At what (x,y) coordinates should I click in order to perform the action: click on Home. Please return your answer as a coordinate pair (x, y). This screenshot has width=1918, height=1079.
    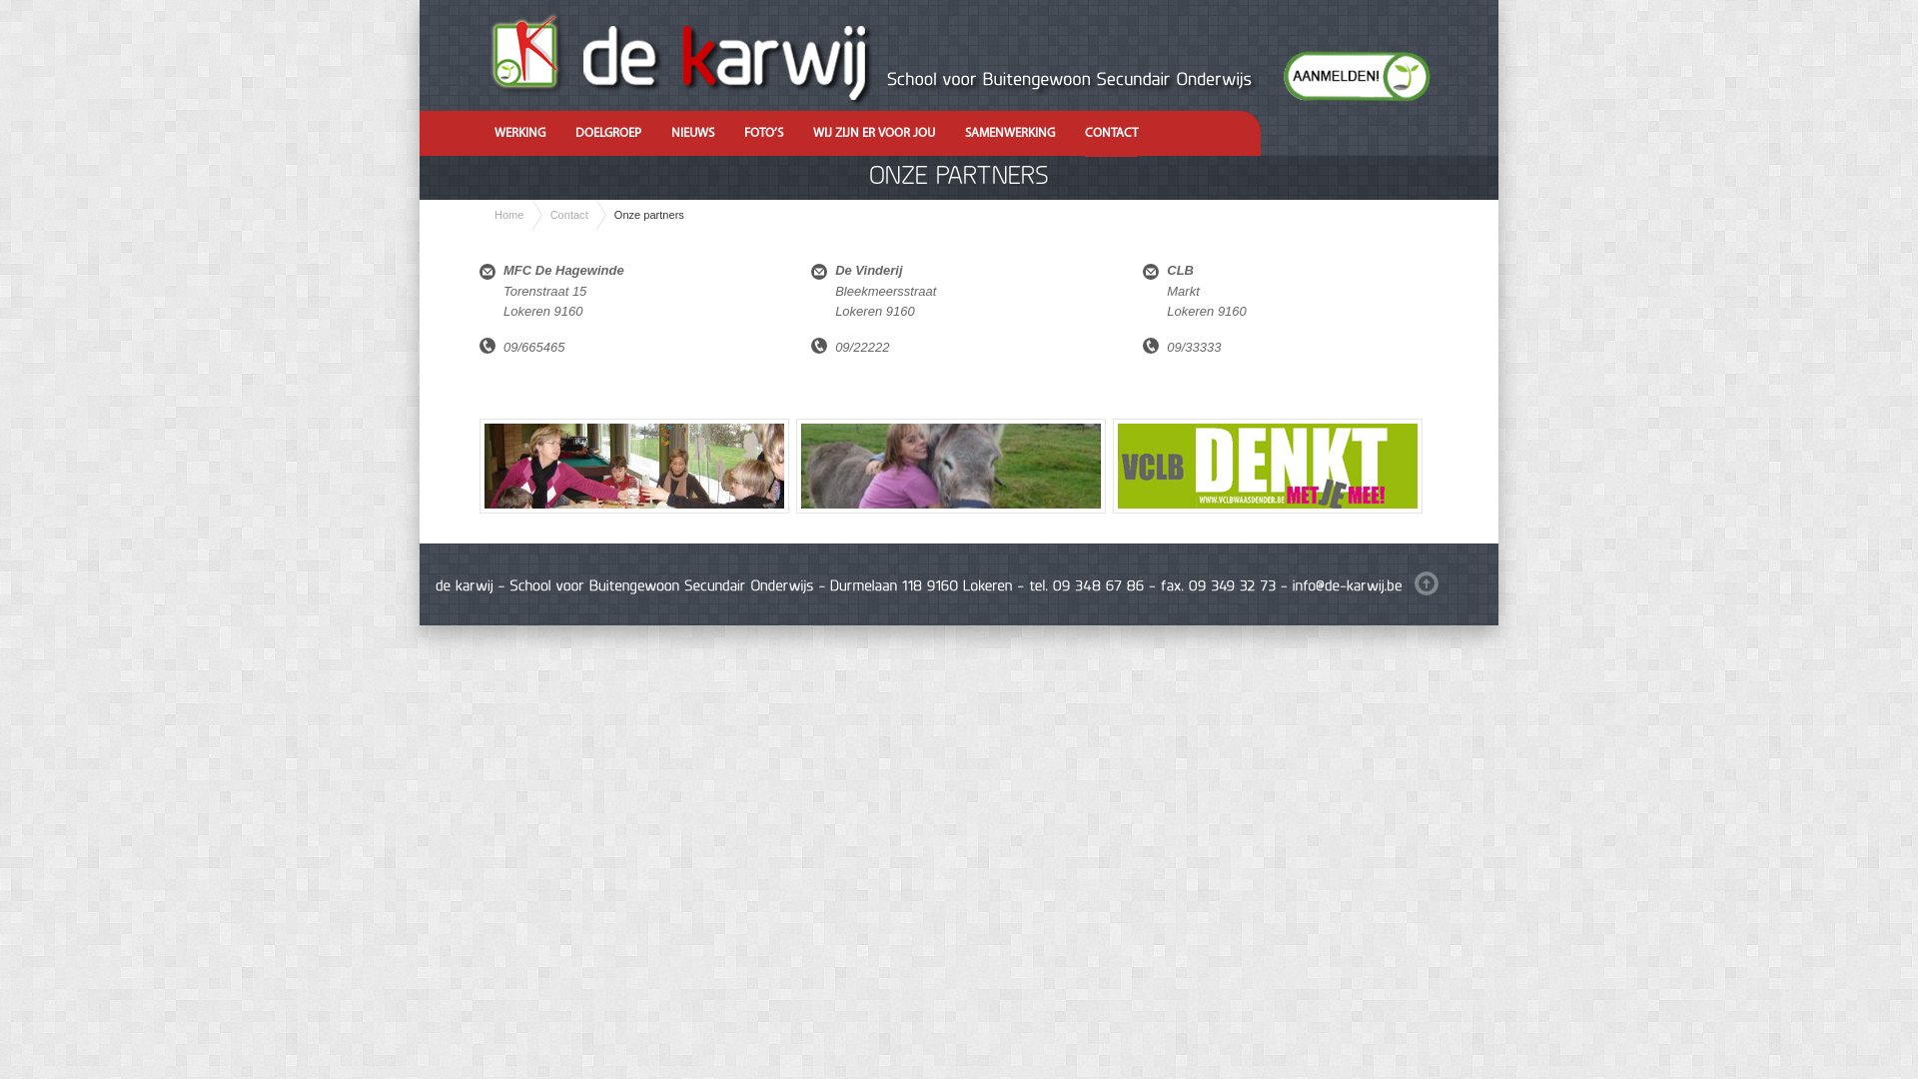
    Looking at the image, I should click on (501, 215).